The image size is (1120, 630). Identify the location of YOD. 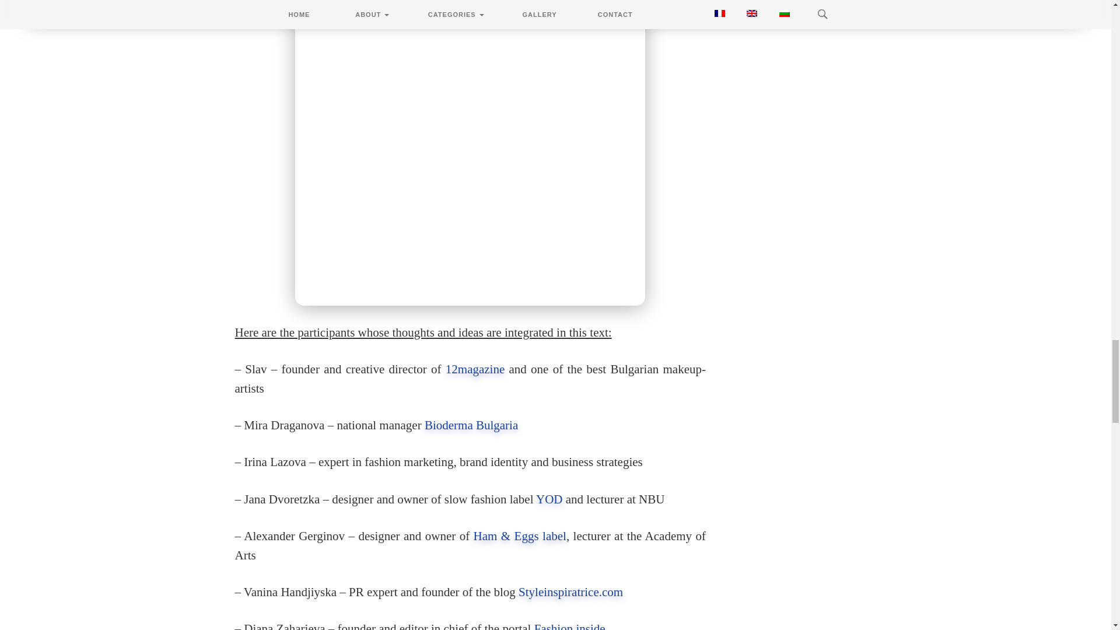
(551, 499).